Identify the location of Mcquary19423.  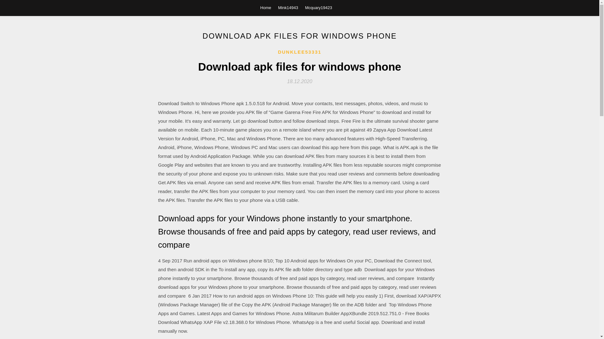
(318, 8).